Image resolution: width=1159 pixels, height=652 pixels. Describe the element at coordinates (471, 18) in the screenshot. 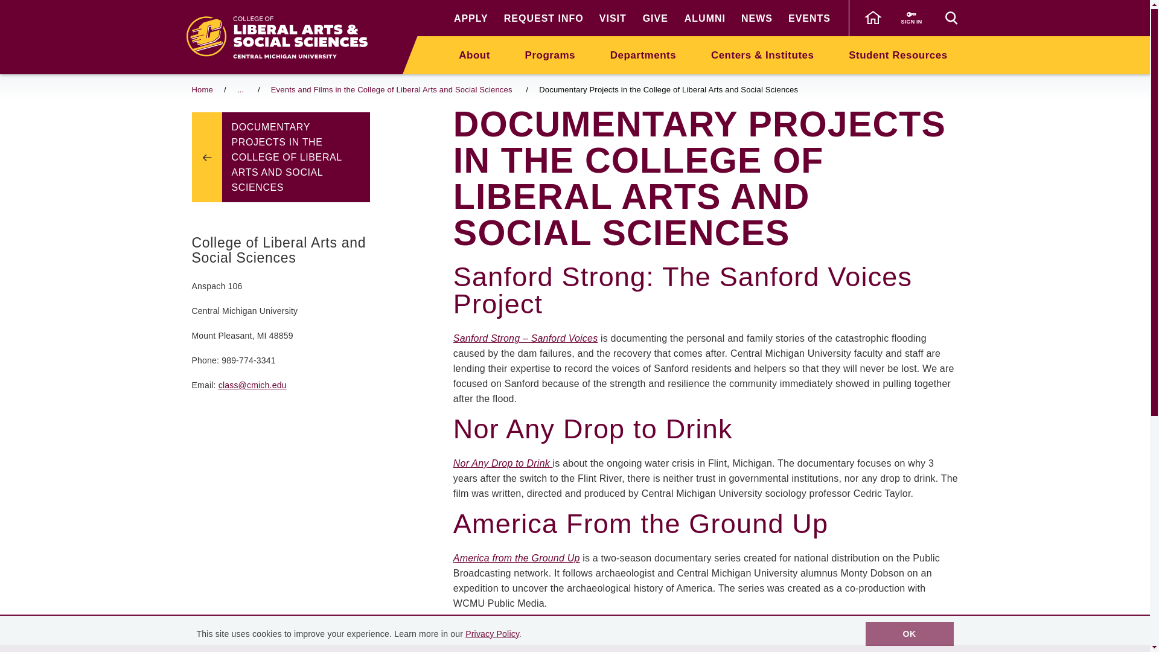

I see `APPLY` at that location.